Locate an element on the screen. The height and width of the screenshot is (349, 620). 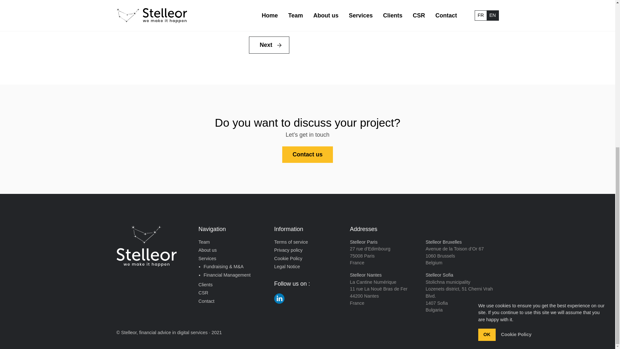
Contact is located at coordinates (206, 301).